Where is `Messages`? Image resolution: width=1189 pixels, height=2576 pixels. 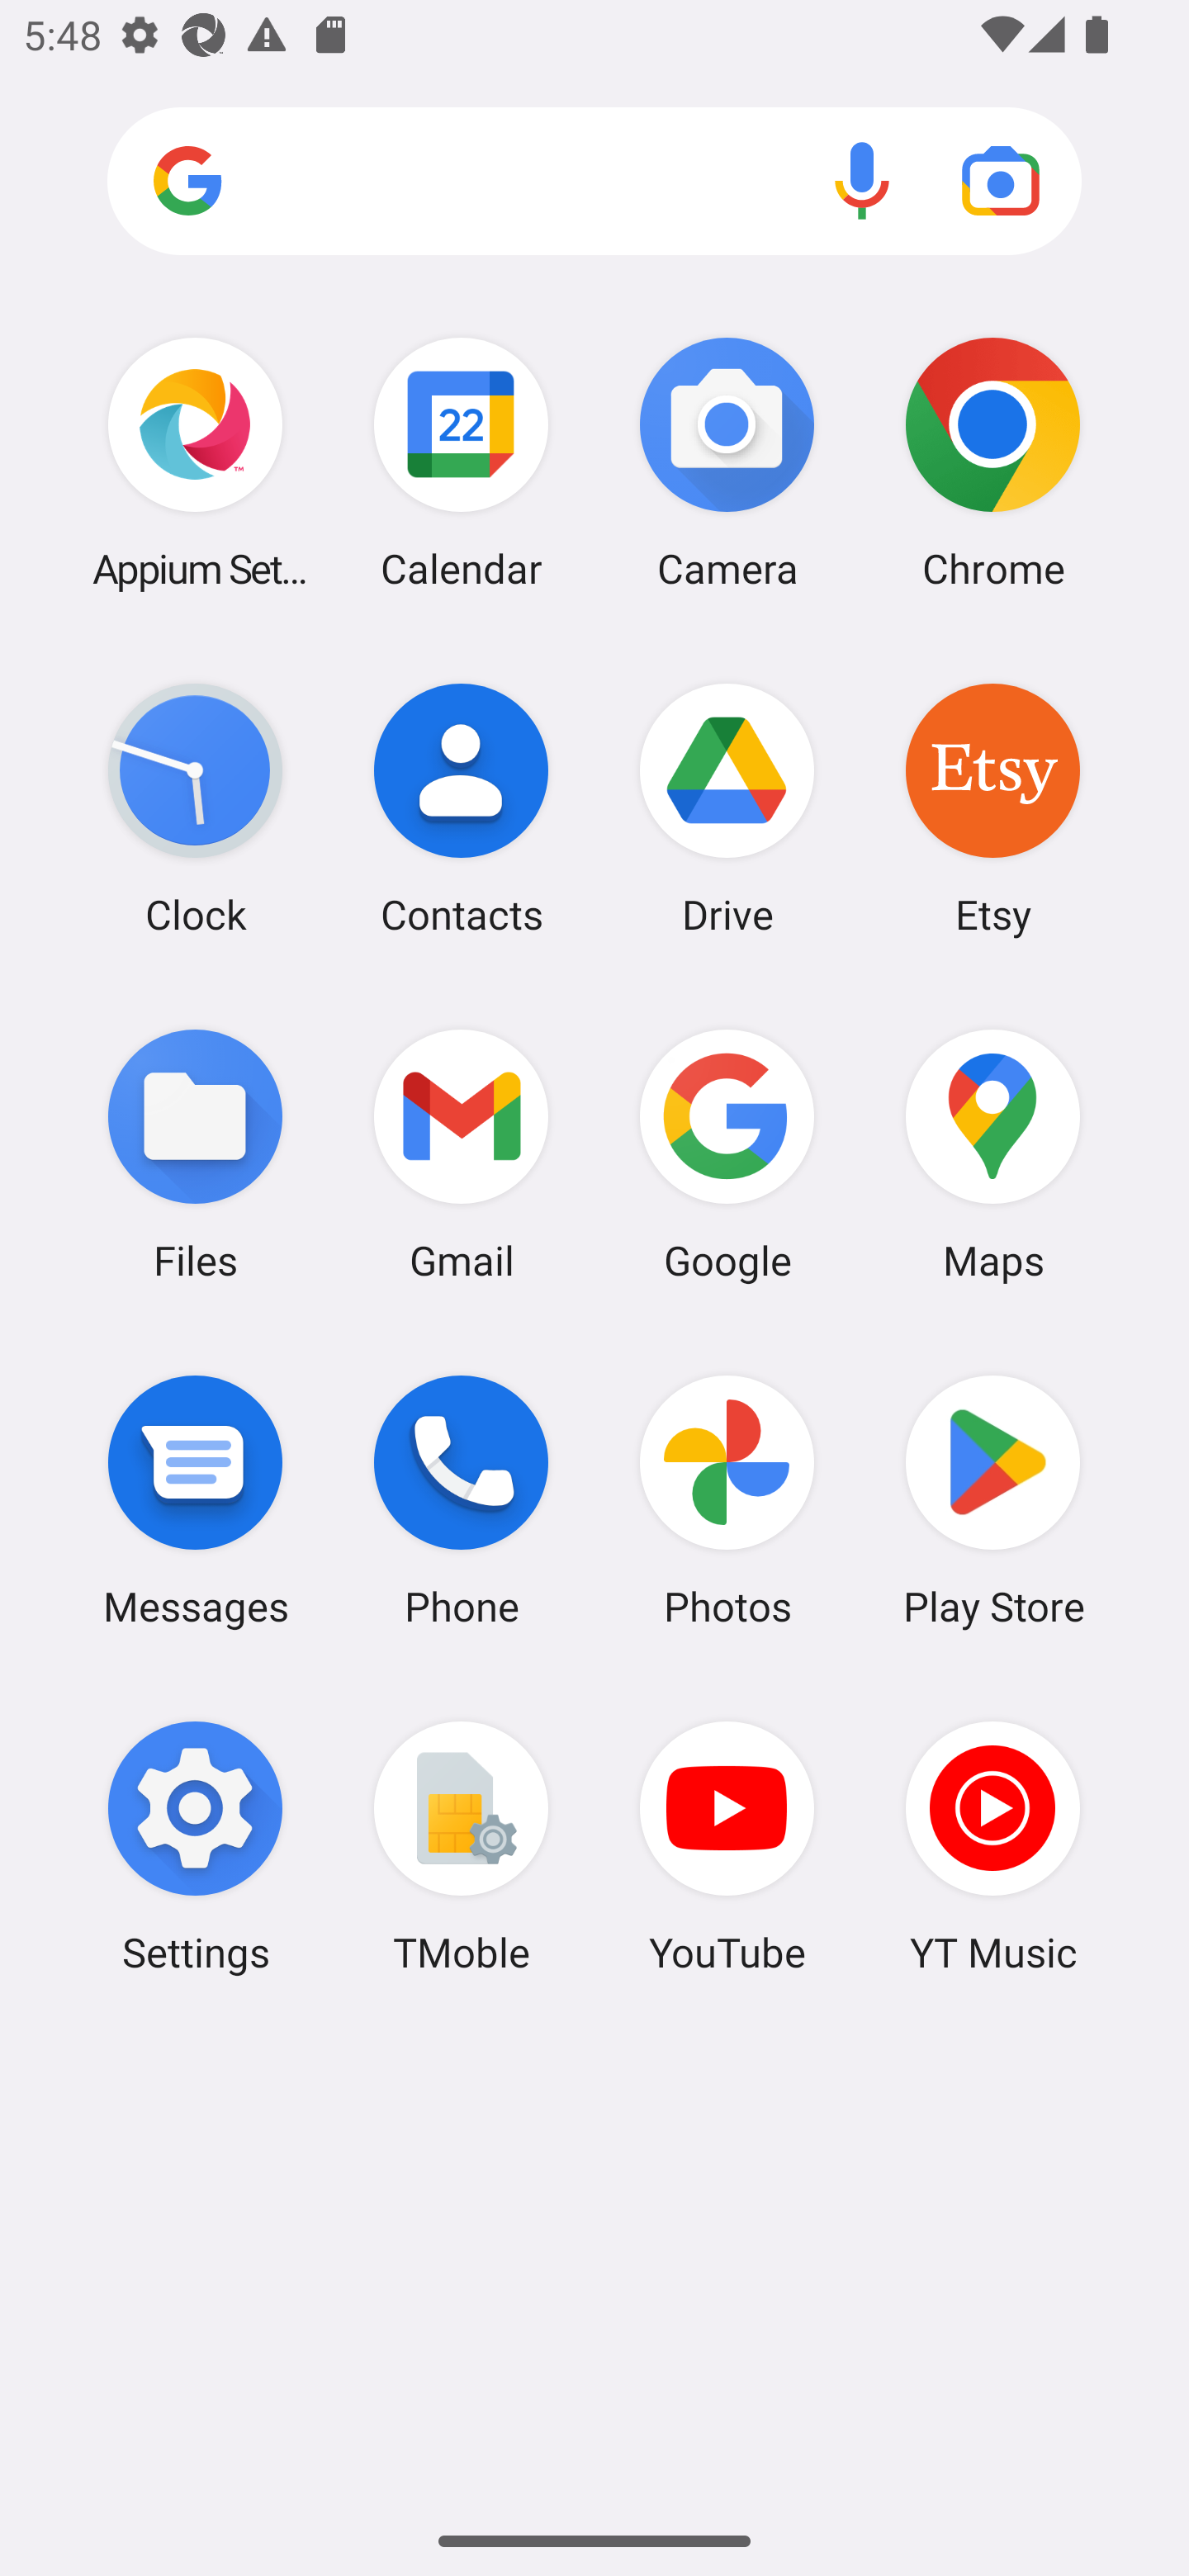 Messages is located at coordinates (195, 1500).